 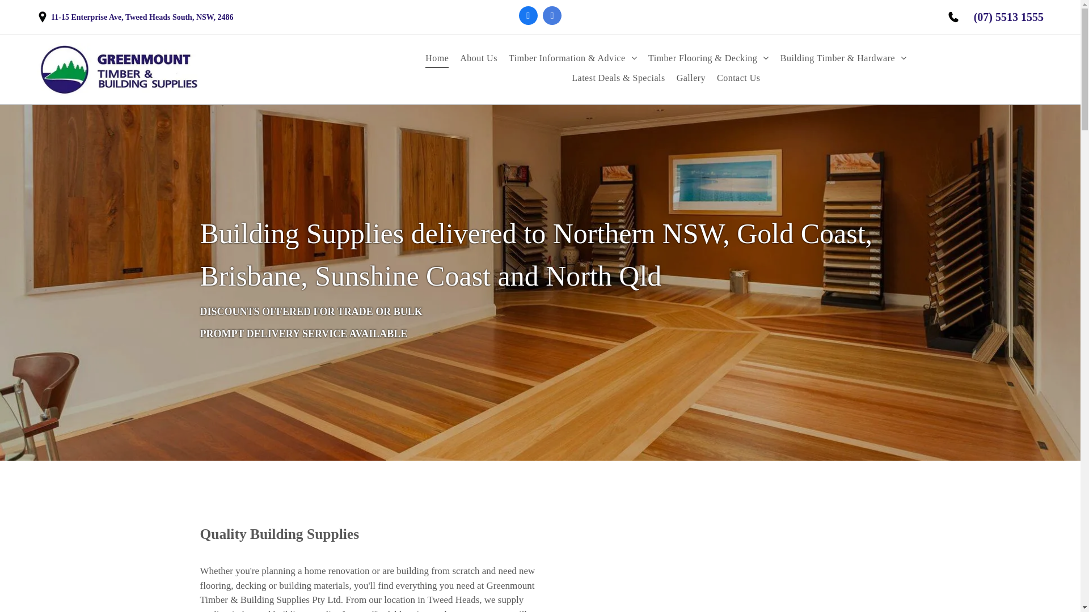 I want to click on Latest Deals & Specials, so click(x=618, y=78).